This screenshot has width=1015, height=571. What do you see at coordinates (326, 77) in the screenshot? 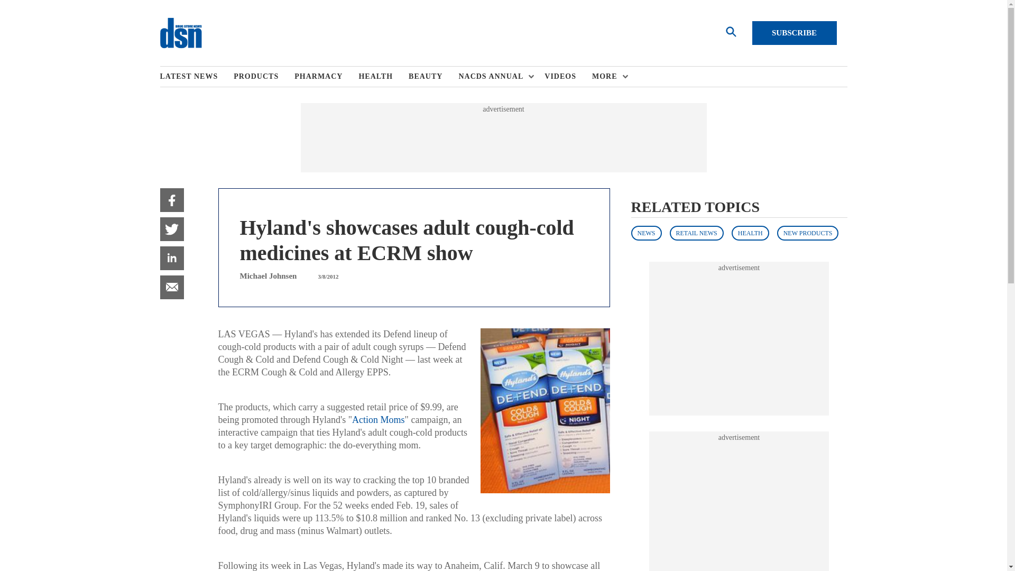
I see `PHARMACY` at bounding box center [326, 77].